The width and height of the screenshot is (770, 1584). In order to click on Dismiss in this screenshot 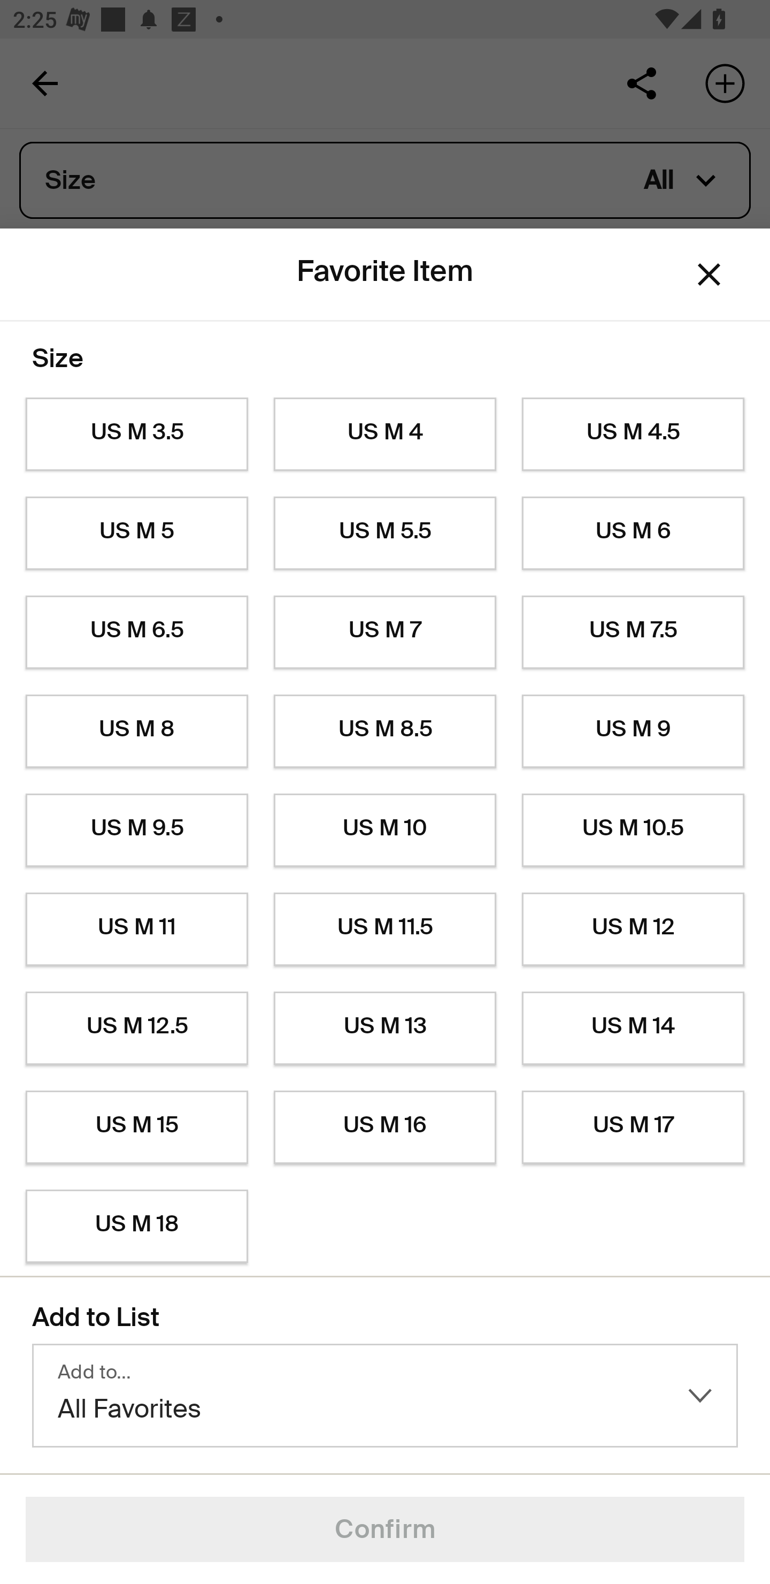, I will do `click(709, 275)`.